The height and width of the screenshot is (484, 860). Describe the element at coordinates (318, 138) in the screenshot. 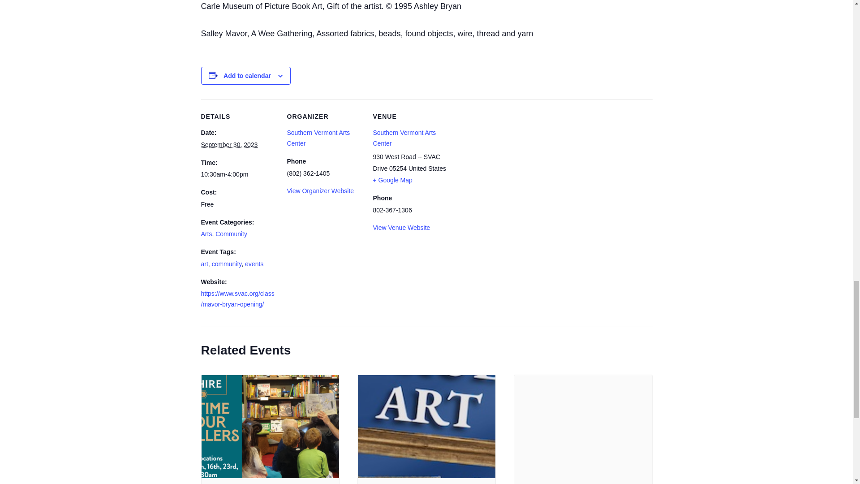

I see `Southern Vermont Arts Center` at that location.